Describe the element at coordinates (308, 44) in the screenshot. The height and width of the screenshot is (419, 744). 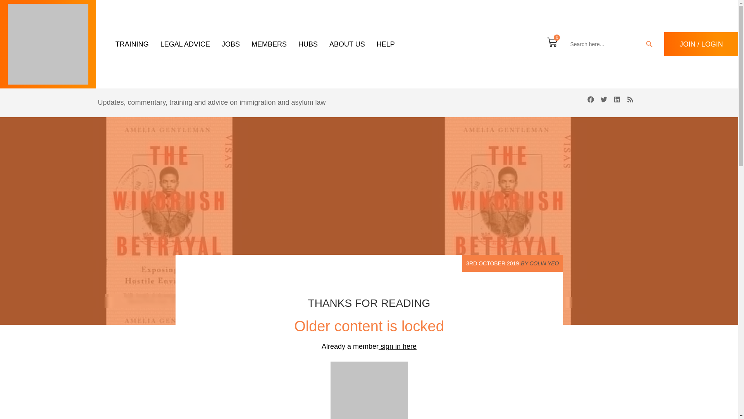
I see `HUBS` at that location.